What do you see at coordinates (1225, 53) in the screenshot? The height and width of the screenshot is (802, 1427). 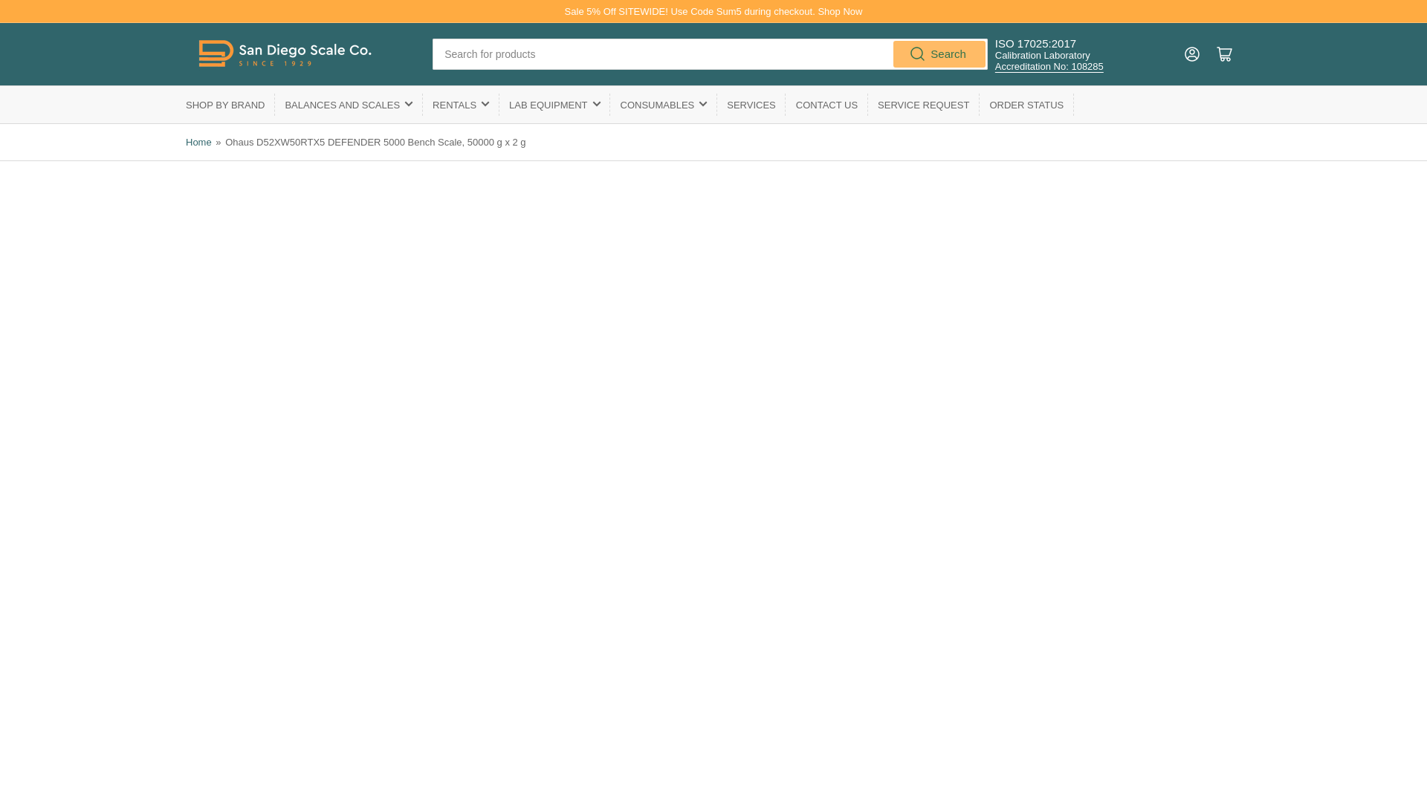 I see `Open mini cart` at bounding box center [1225, 53].